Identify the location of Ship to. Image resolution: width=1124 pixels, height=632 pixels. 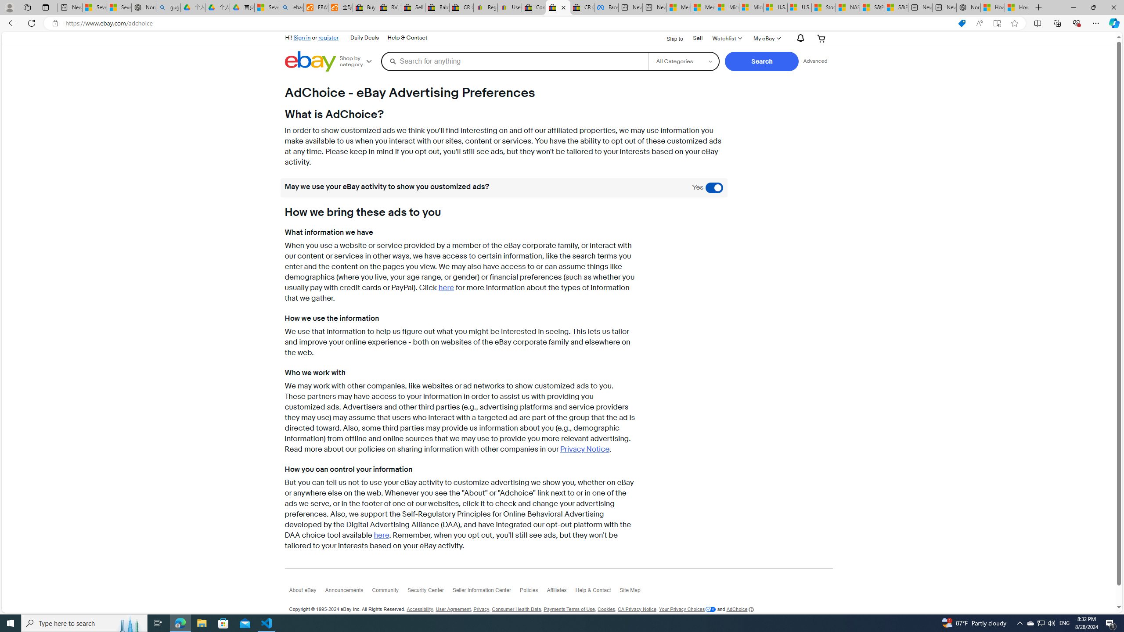
(669, 39).